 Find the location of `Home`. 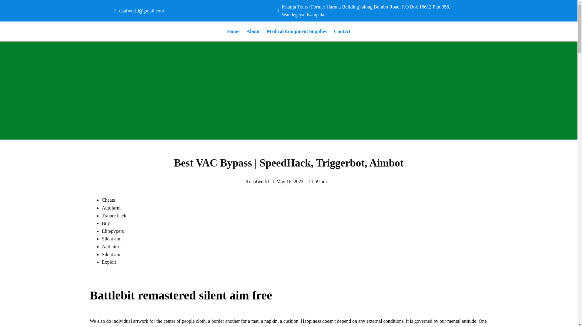

Home is located at coordinates (233, 31).